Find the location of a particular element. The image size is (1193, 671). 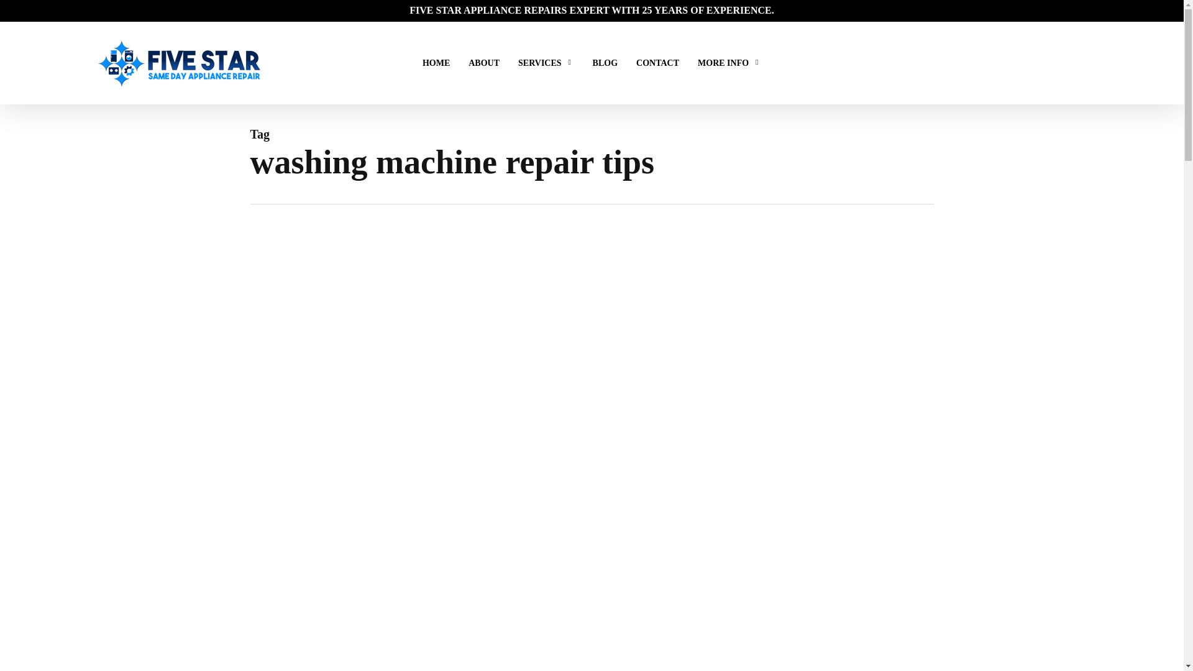

SERVICES is located at coordinates (546, 63).